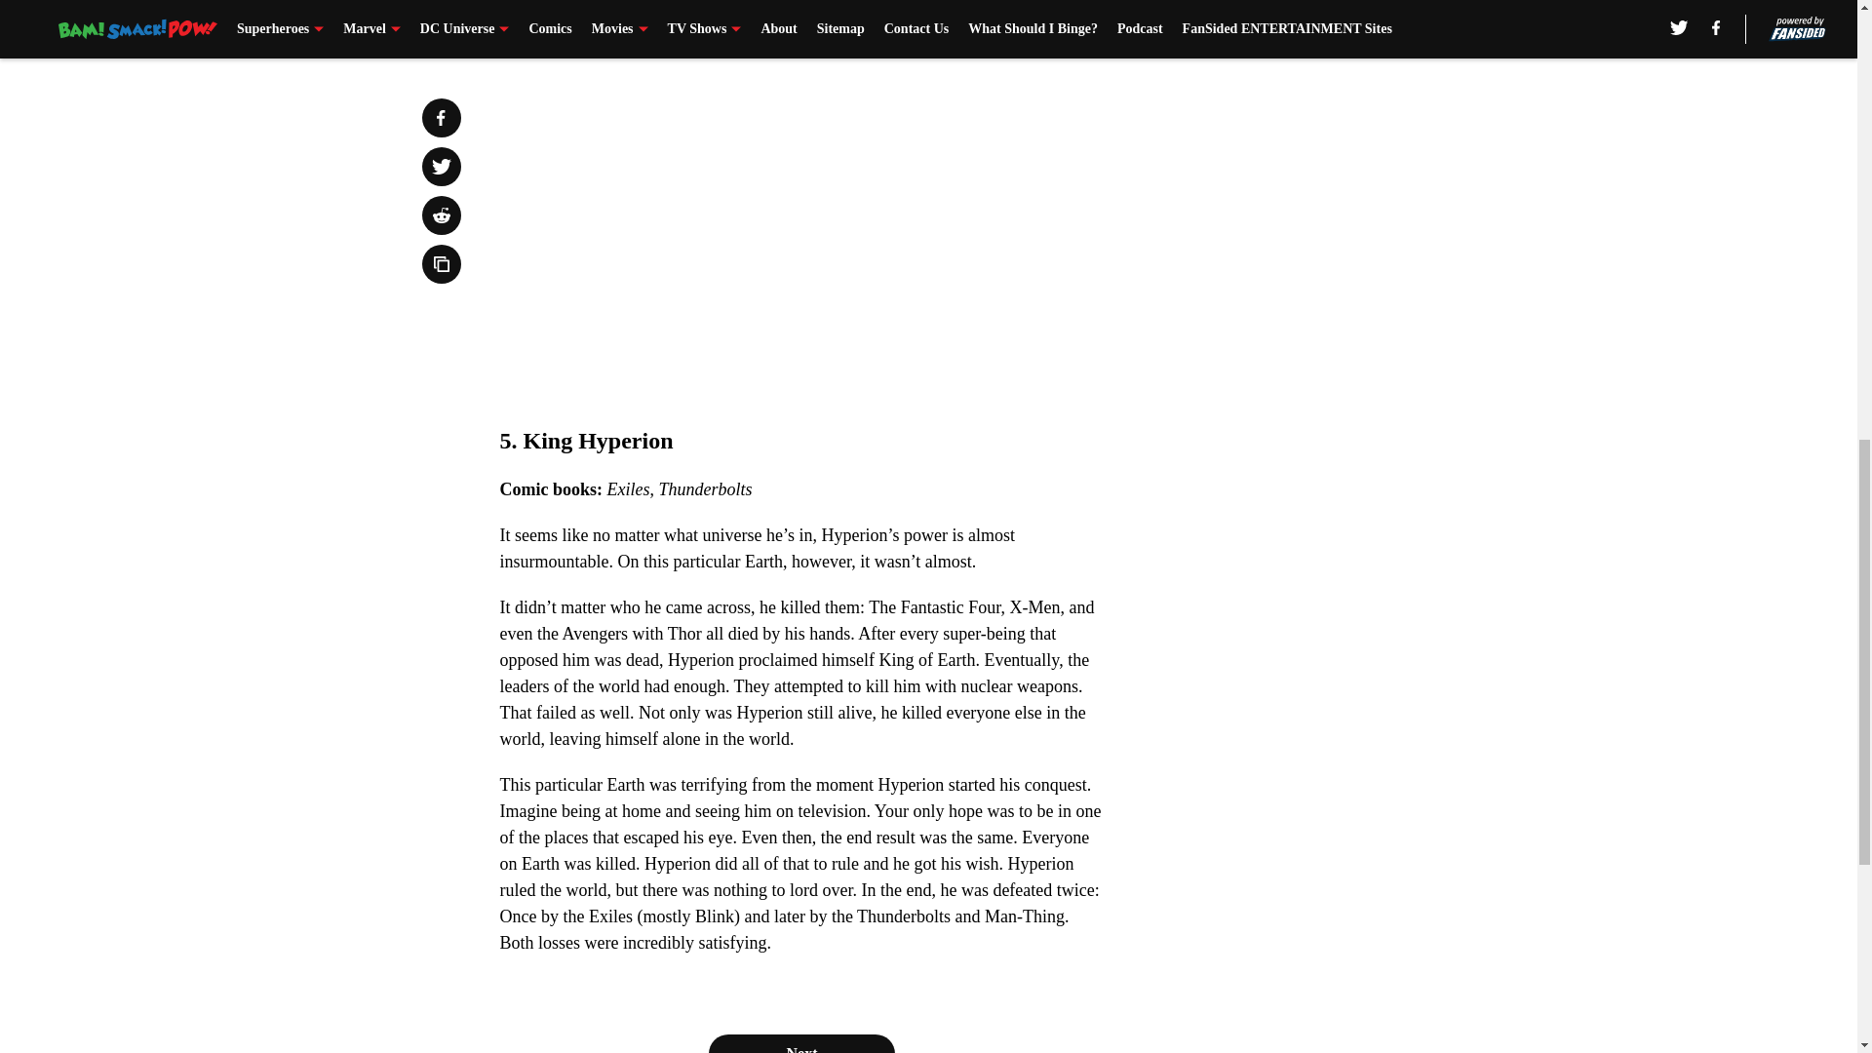 The width and height of the screenshot is (1872, 1053). Describe the element at coordinates (1045, 26) in the screenshot. I see `Next` at that location.